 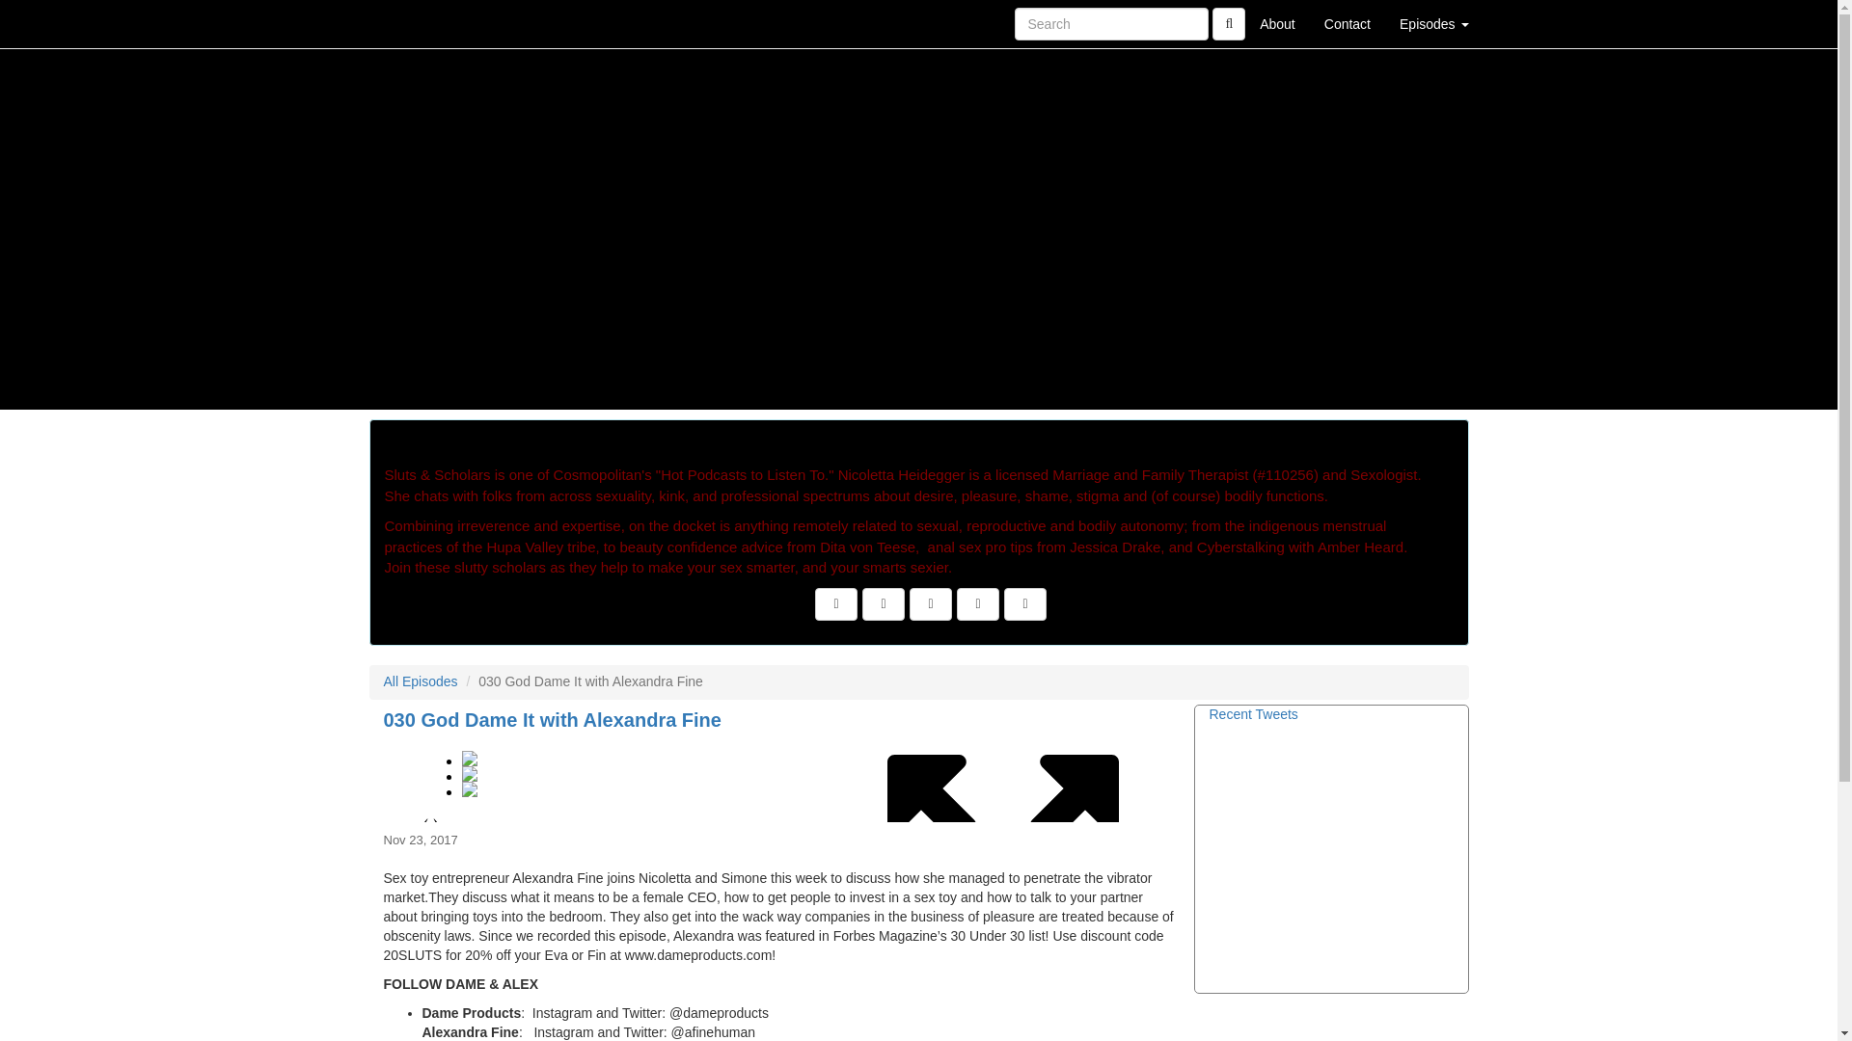 I want to click on Home Page, so click(x=408, y=23).